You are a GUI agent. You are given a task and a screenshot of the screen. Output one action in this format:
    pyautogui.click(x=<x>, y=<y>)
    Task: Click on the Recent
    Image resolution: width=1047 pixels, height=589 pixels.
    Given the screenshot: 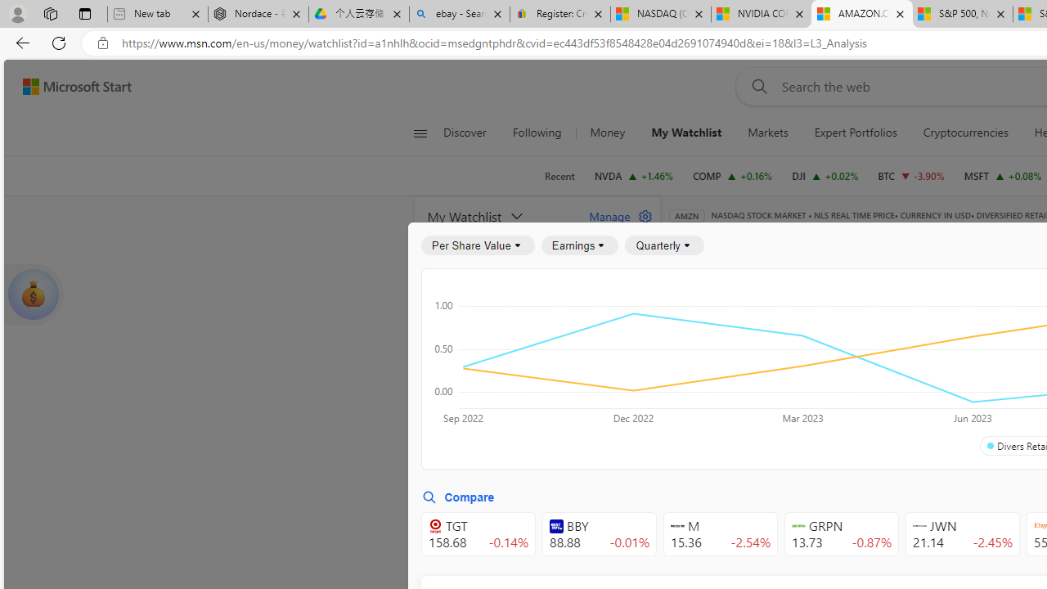 What is the action you would take?
    pyautogui.click(x=559, y=176)
    